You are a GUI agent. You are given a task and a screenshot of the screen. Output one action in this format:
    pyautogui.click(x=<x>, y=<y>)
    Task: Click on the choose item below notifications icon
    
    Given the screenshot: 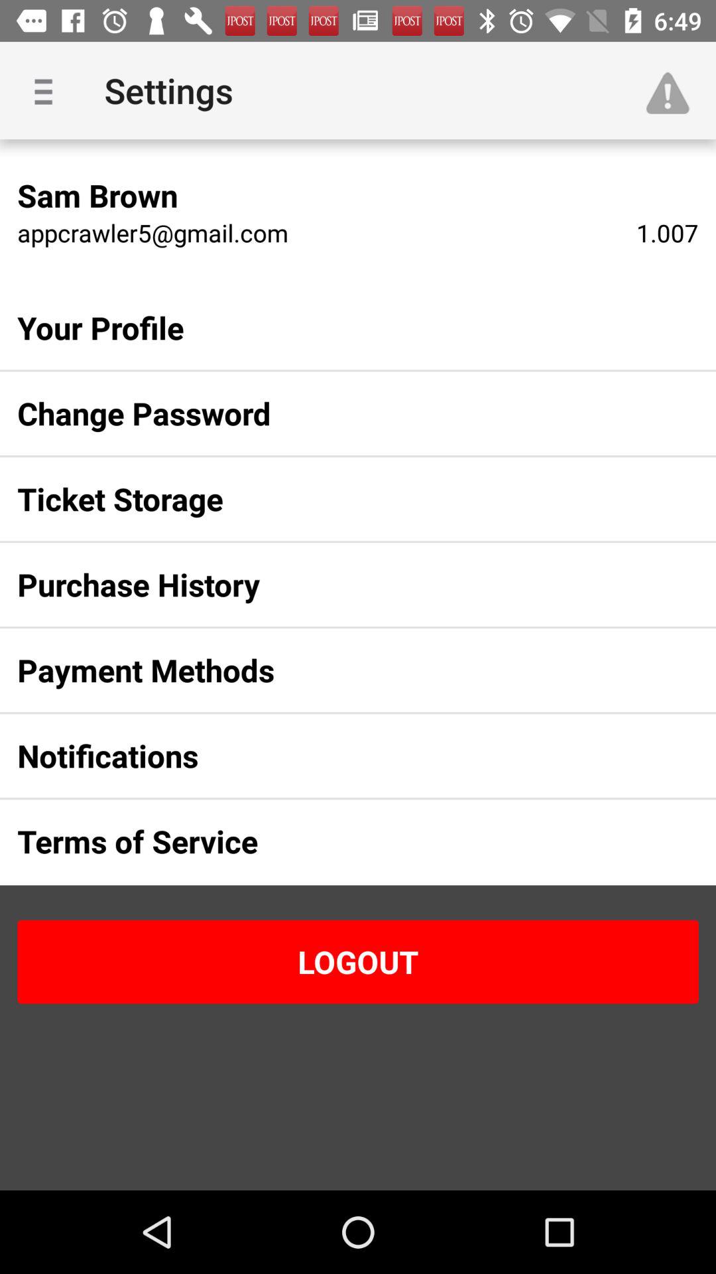 What is the action you would take?
    pyautogui.click(x=337, y=841)
    